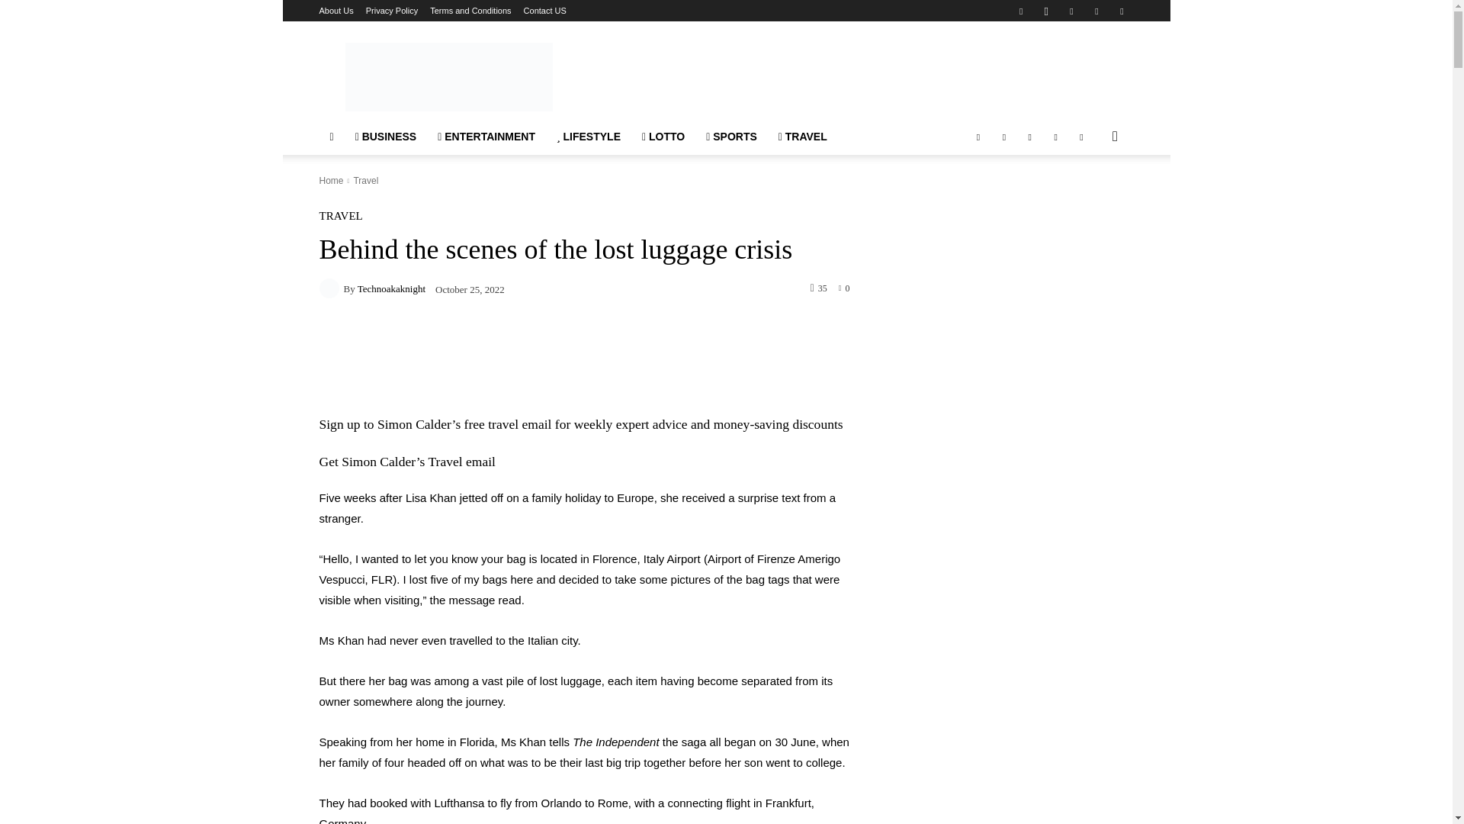 This screenshot has height=824, width=1464. Describe the element at coordinates (663, 137) in the screenshot. I see `LOTTO` at that location.